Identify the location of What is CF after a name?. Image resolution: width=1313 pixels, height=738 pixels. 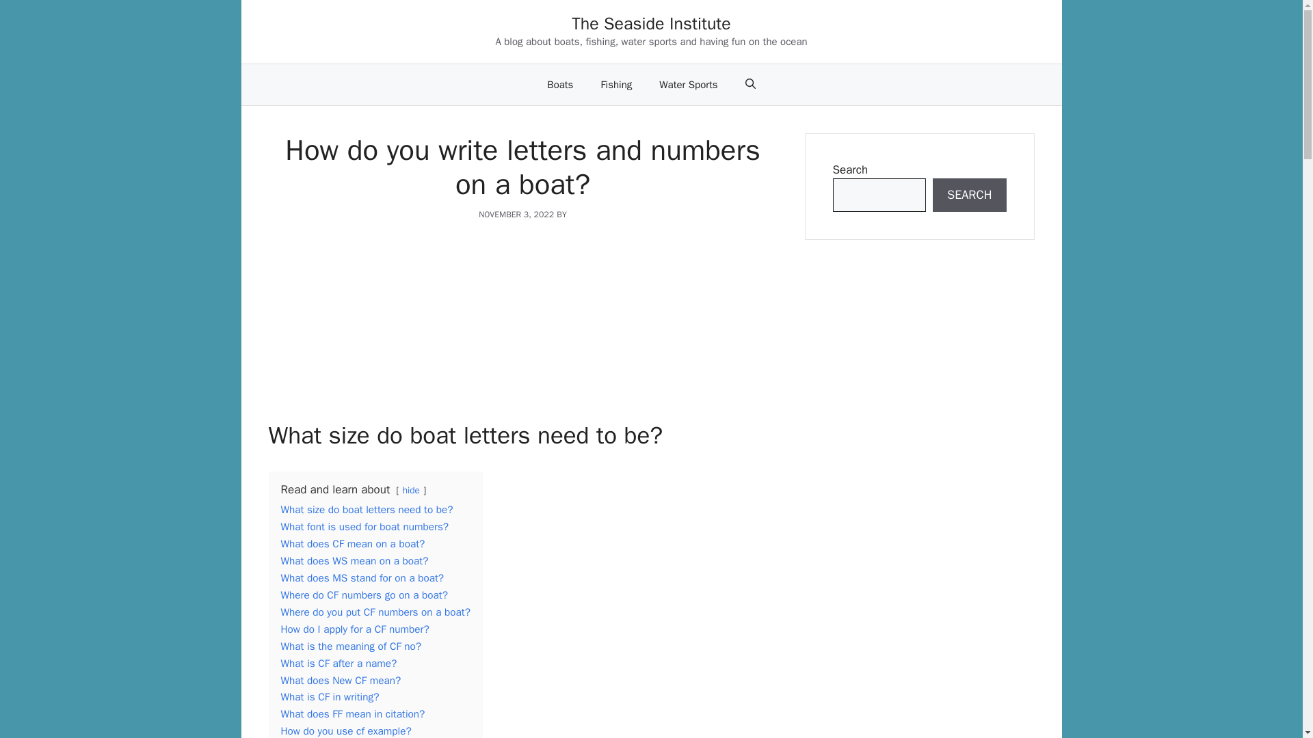
(338, 663).